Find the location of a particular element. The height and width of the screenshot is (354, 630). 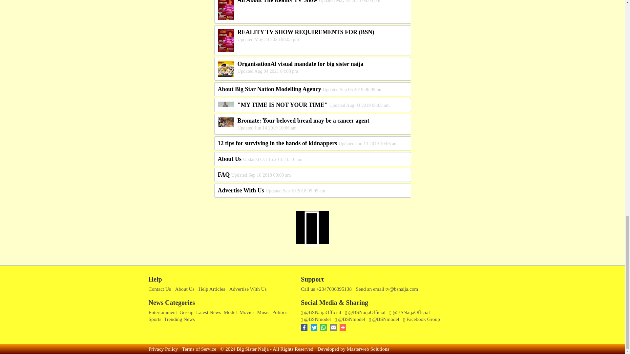

Click to share on Facebook is located at coordinates (306, 328).